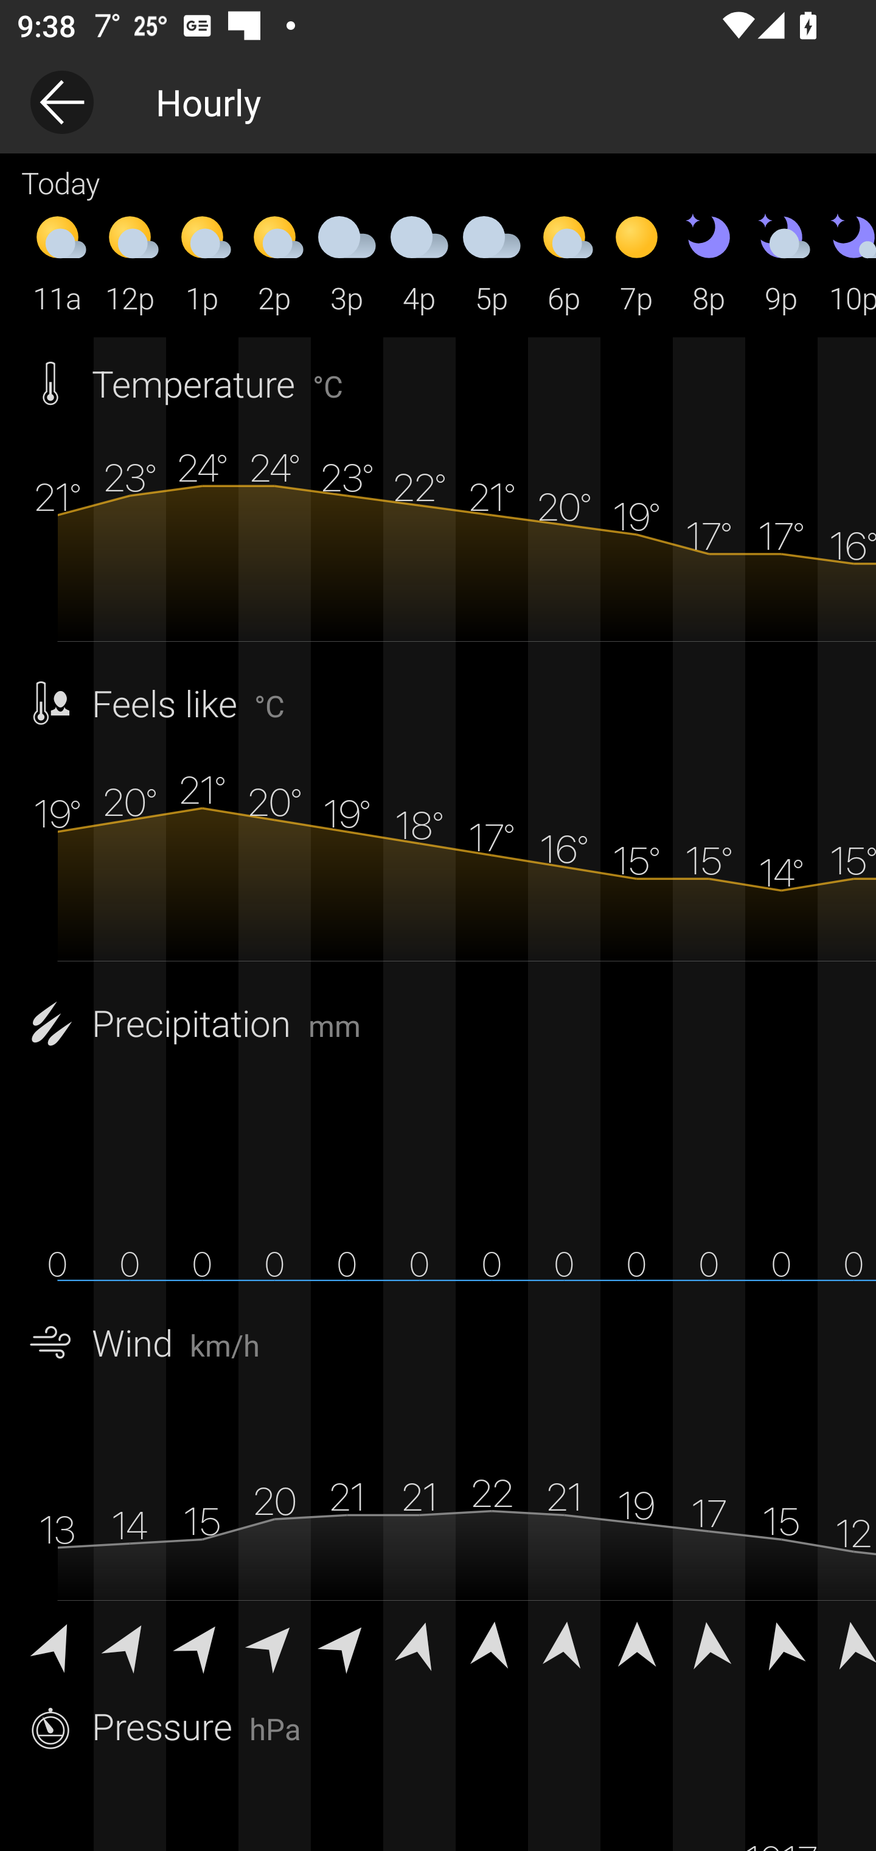 The width and height of the screenshot is (876, 1851). I want to click on , so click(57, 1643).